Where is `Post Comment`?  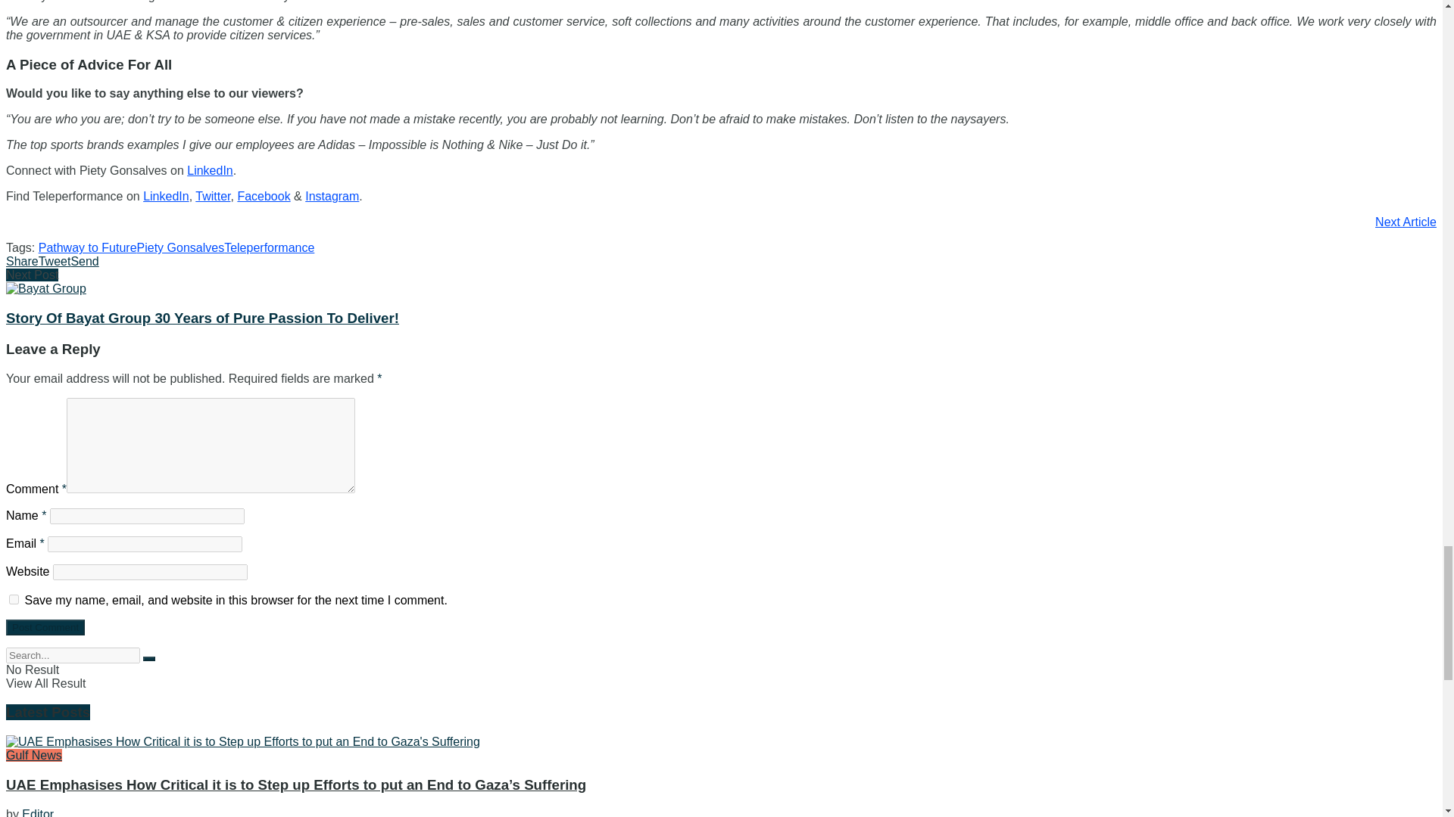 Post Comment is located at coordinates (45, 627).